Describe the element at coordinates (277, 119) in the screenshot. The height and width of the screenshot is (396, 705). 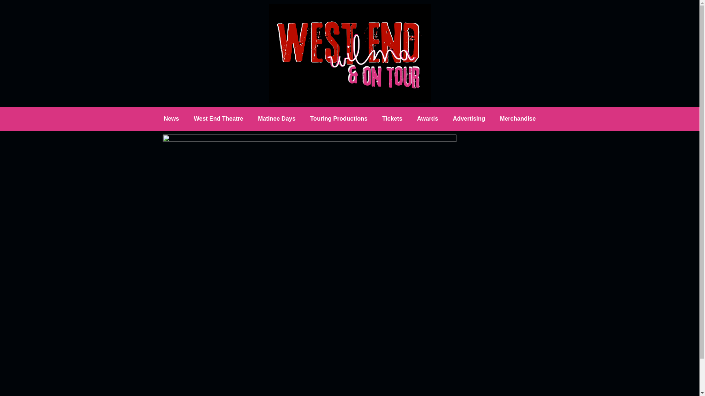
I see `Matinee Days` at that location.